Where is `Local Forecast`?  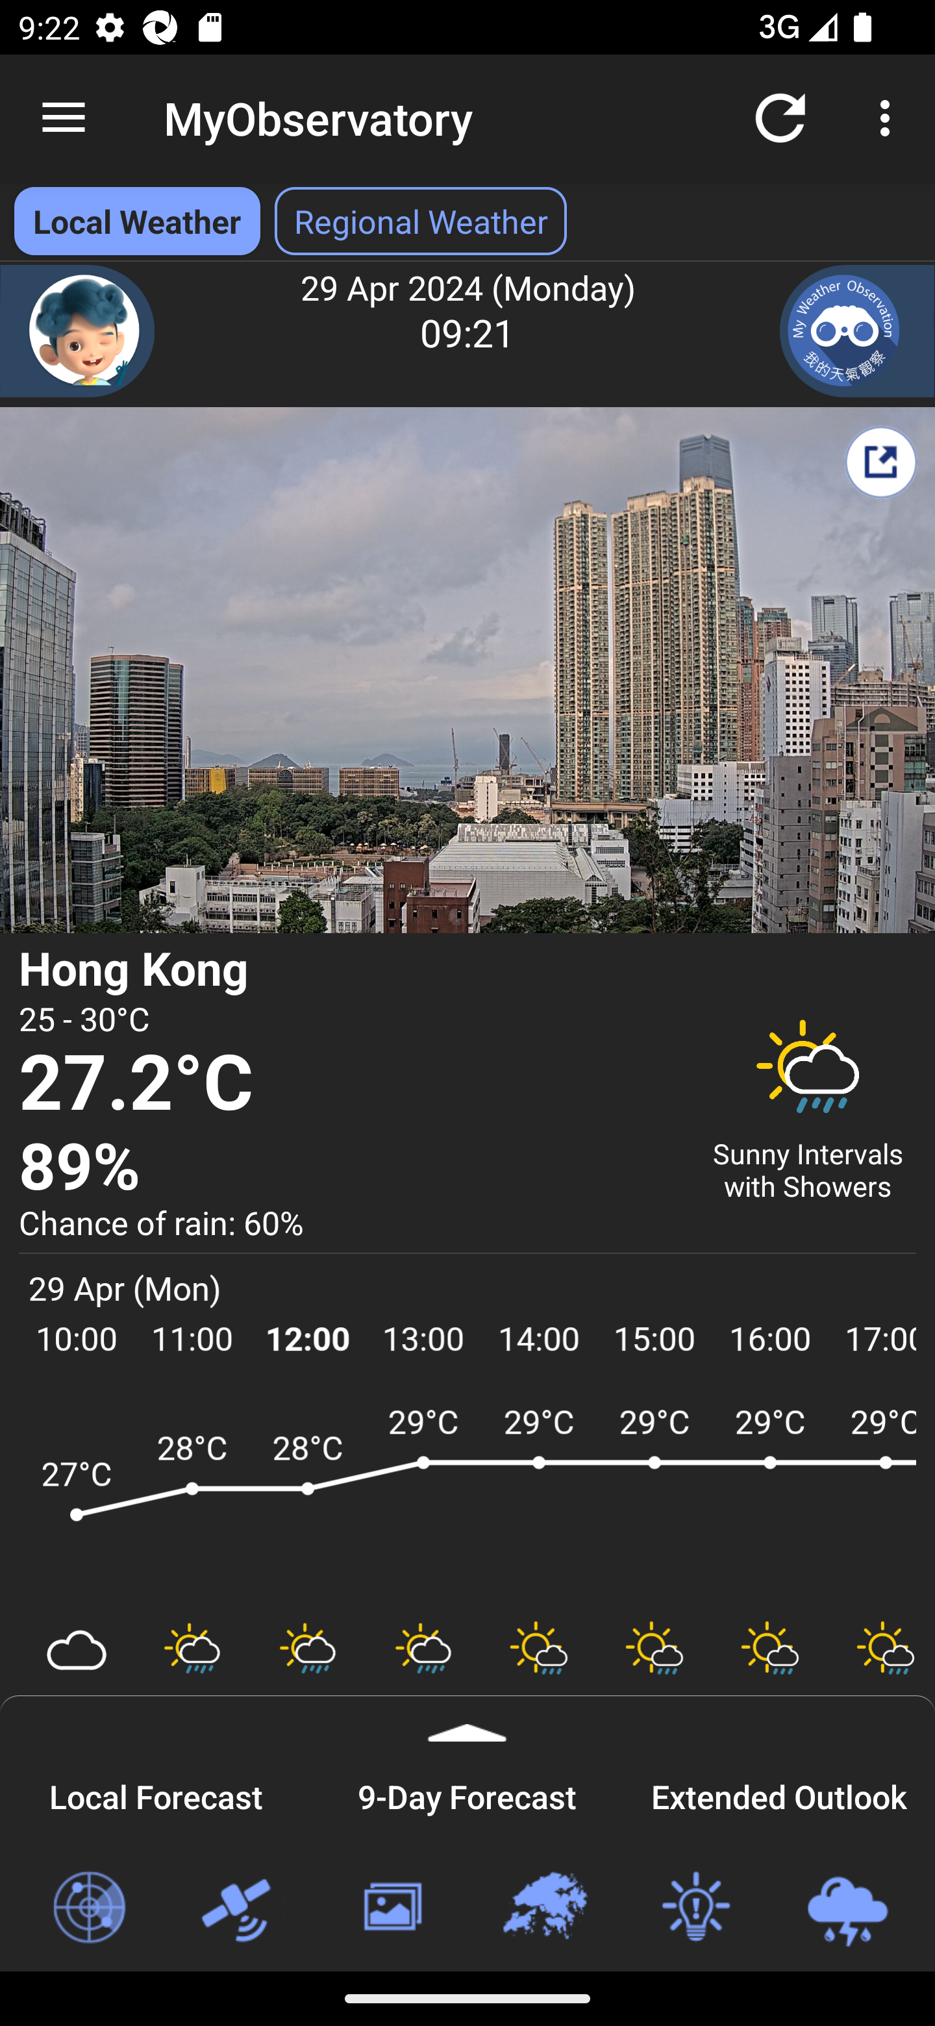
Local Forecast is located at coordinates (156, 1793).